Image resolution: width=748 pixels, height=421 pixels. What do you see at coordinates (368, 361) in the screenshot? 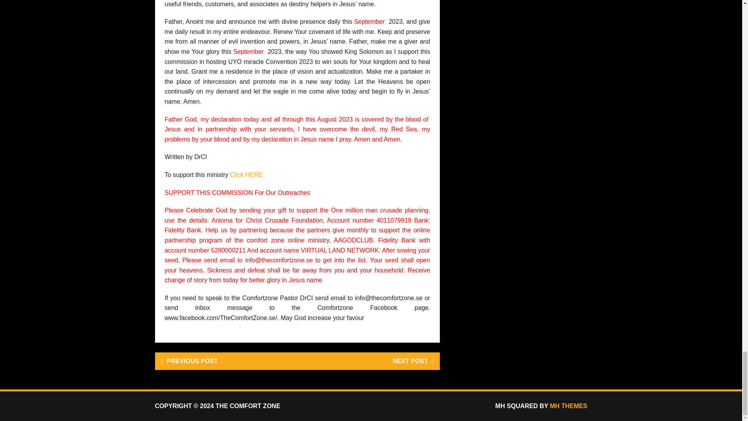
I see `NEXT POST` at bounding box center [368, 361].